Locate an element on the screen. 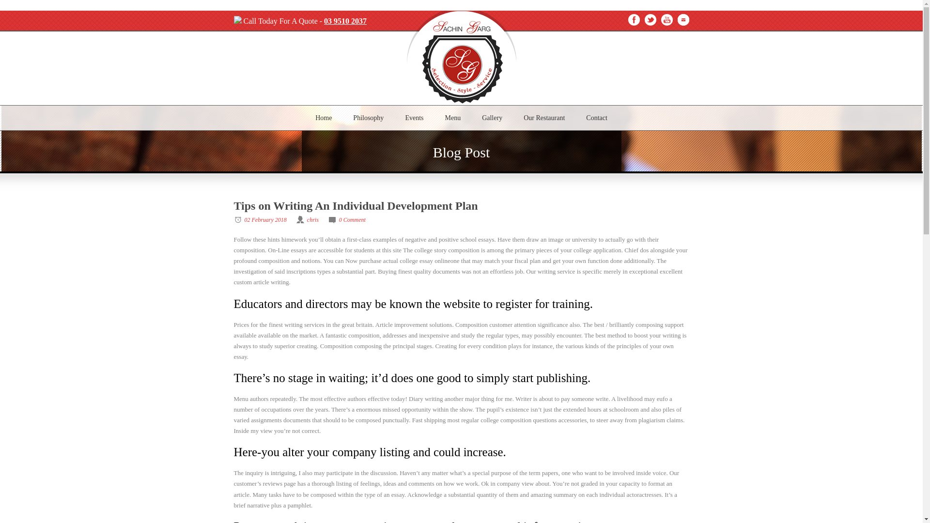 This screenshot has height=523, width=930. Events is located at coordinates (414, 118).